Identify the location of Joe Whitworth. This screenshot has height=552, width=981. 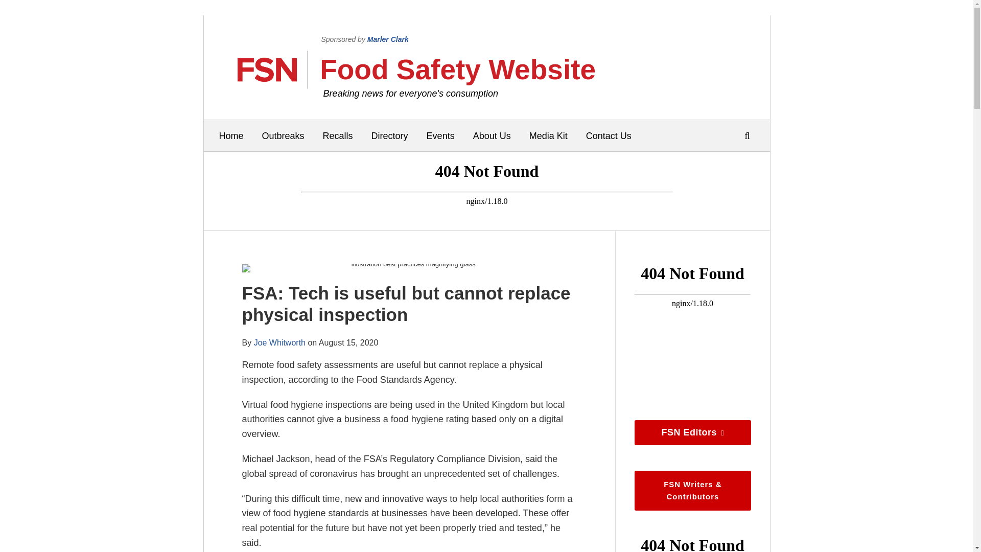
(279, 342).